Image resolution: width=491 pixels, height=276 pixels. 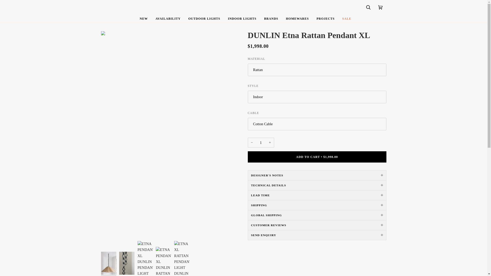 What do you see at coordinates (271, 19) in the screenshot?
I see `BRANDS` at bounding box center [271, 19].